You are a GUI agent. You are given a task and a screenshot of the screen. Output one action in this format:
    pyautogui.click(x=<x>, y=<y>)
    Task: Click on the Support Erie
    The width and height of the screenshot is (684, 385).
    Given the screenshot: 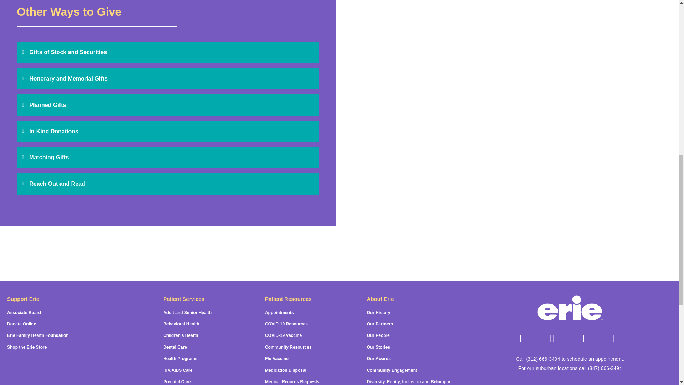 What is the action you would take?
    pyautogui.click(x=23, y=299)
    